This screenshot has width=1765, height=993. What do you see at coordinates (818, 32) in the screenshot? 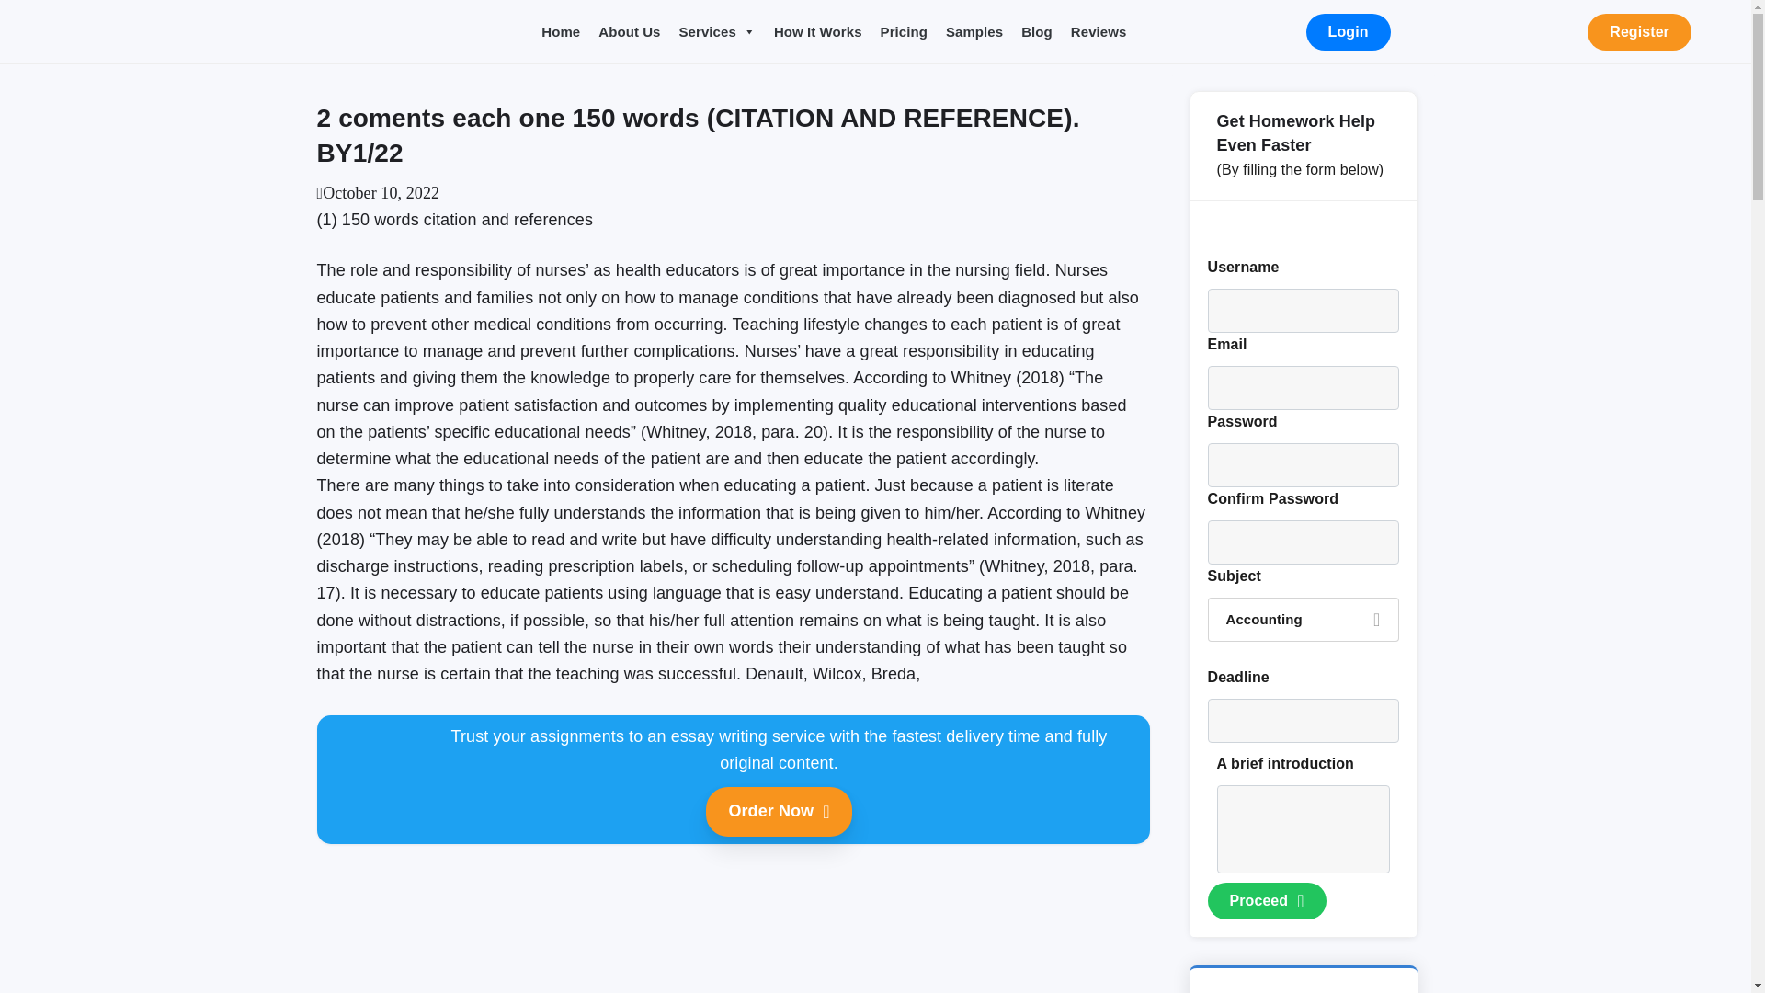
I see `How It Works` at bounding box center [818, 32].